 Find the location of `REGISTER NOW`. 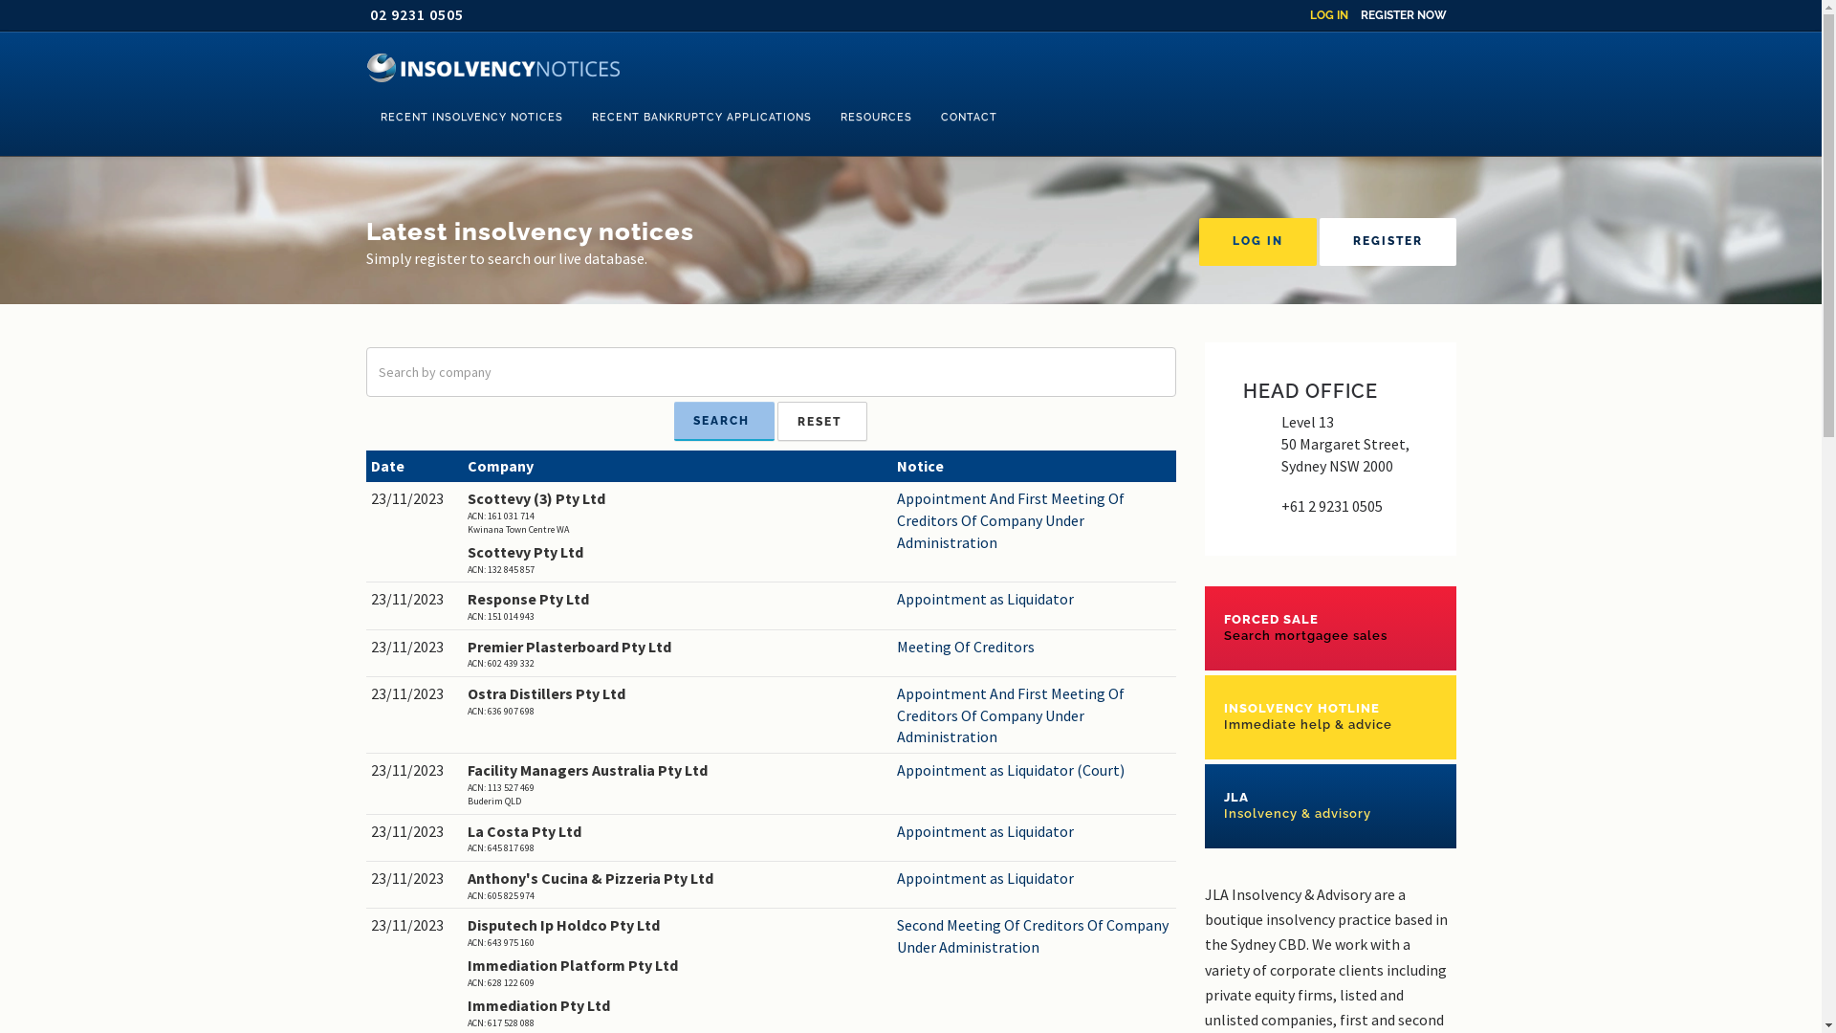

REGISTER NOW is located at coordinates (1403, 15).